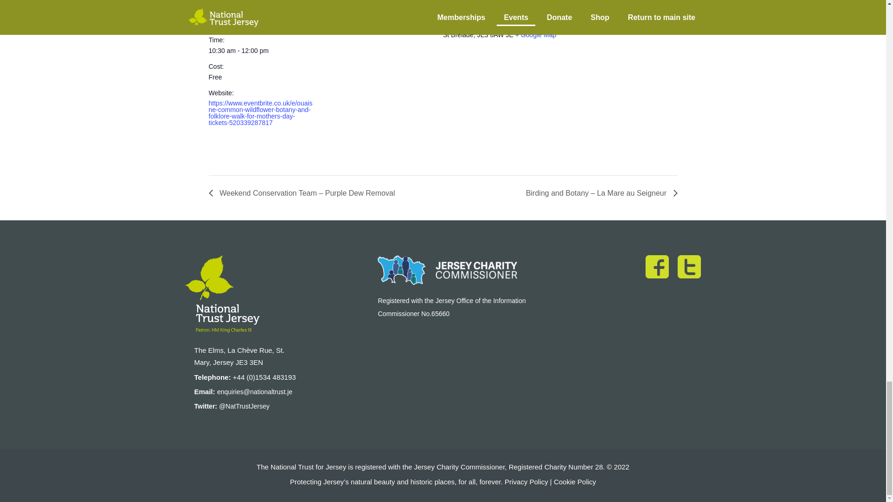 The height and width of the screenshot is (502, 893). I want to click on Click to view a Google Map, so click(536, 34).